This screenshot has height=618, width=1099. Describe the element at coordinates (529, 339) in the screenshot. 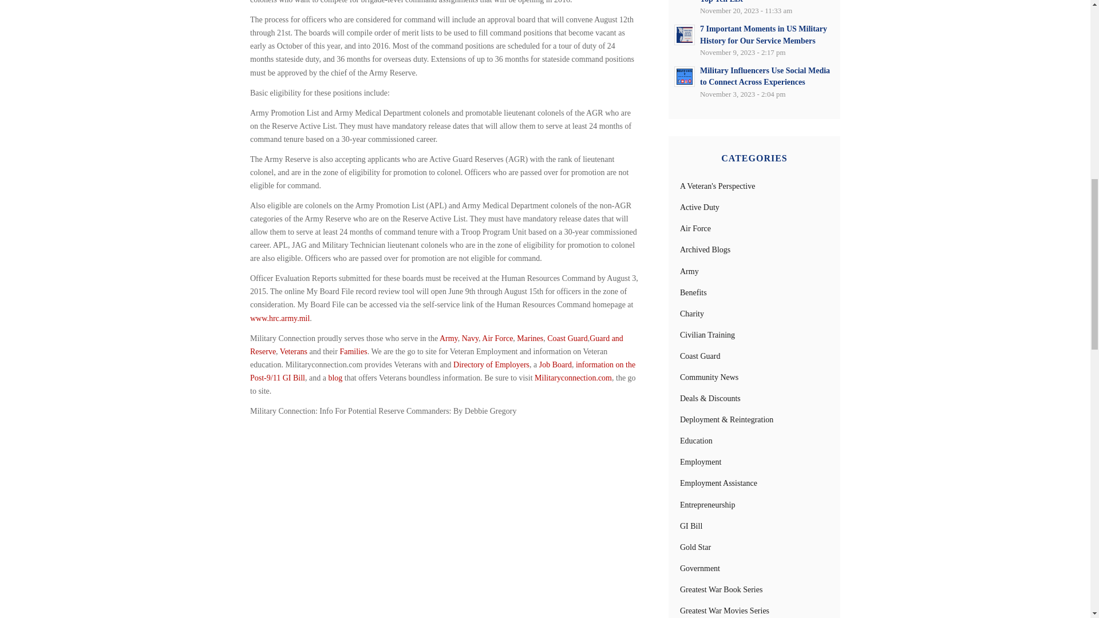

I see `Marines` at that location.